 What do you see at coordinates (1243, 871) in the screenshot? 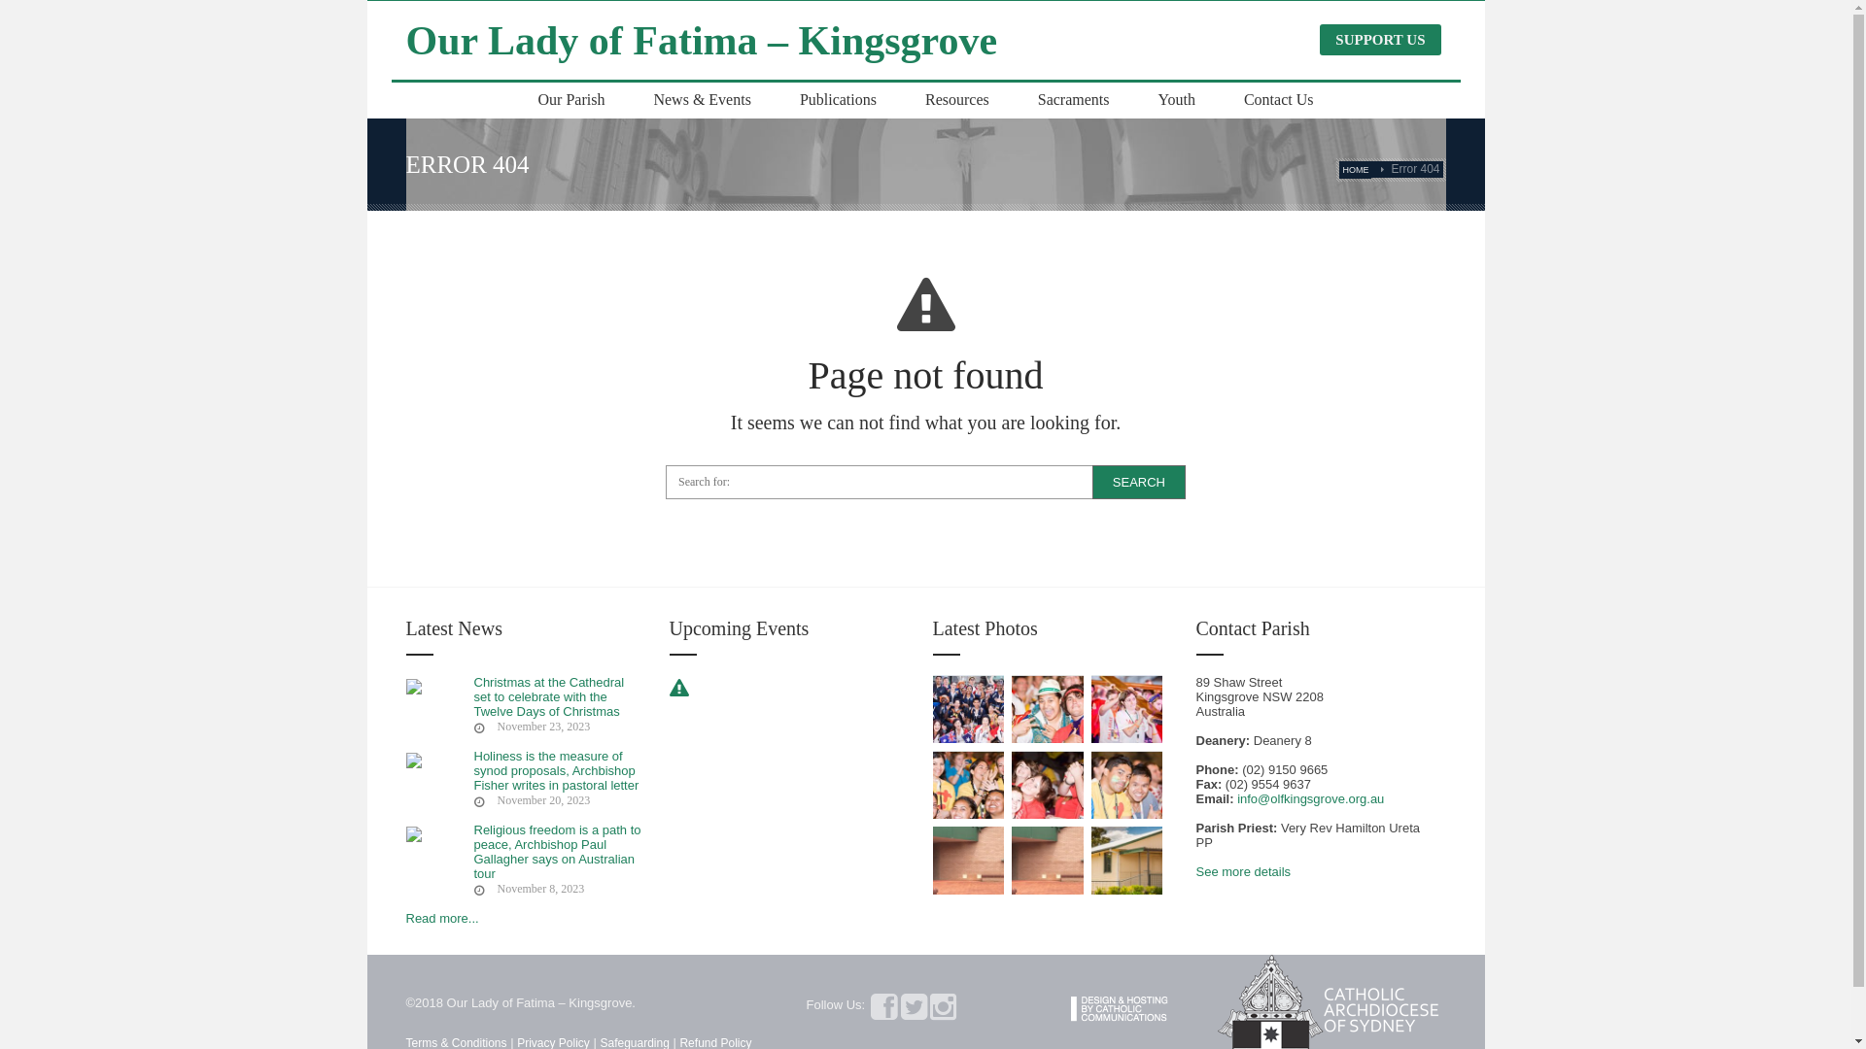
I see `See more details` at bounding box center [1243, 871].